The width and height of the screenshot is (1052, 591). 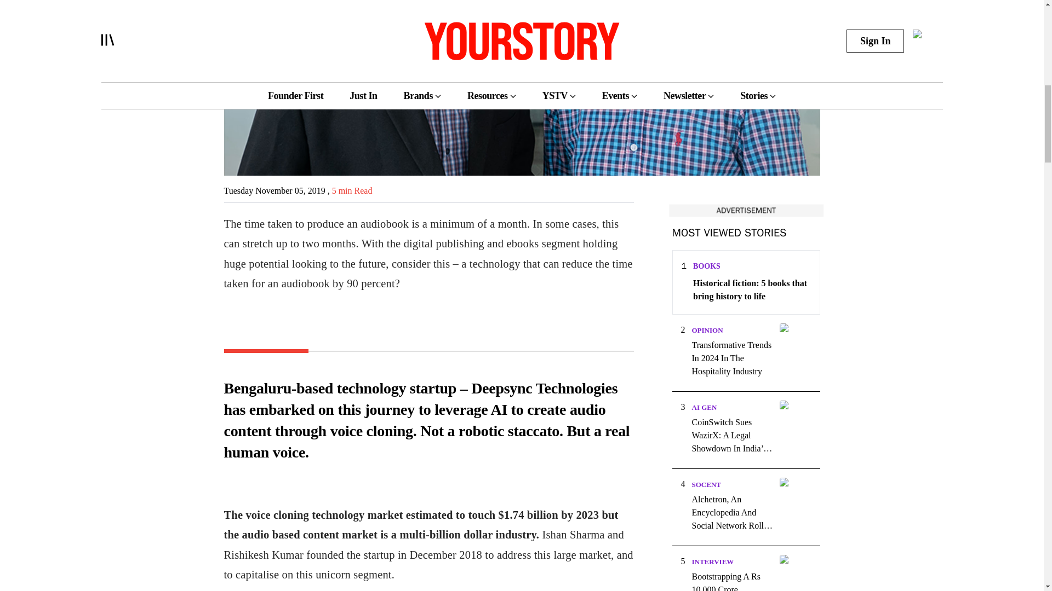 What do you see at coordinates (707, 331) in the screenshot?
I see `OPINION` at bounding box center [707, 331].